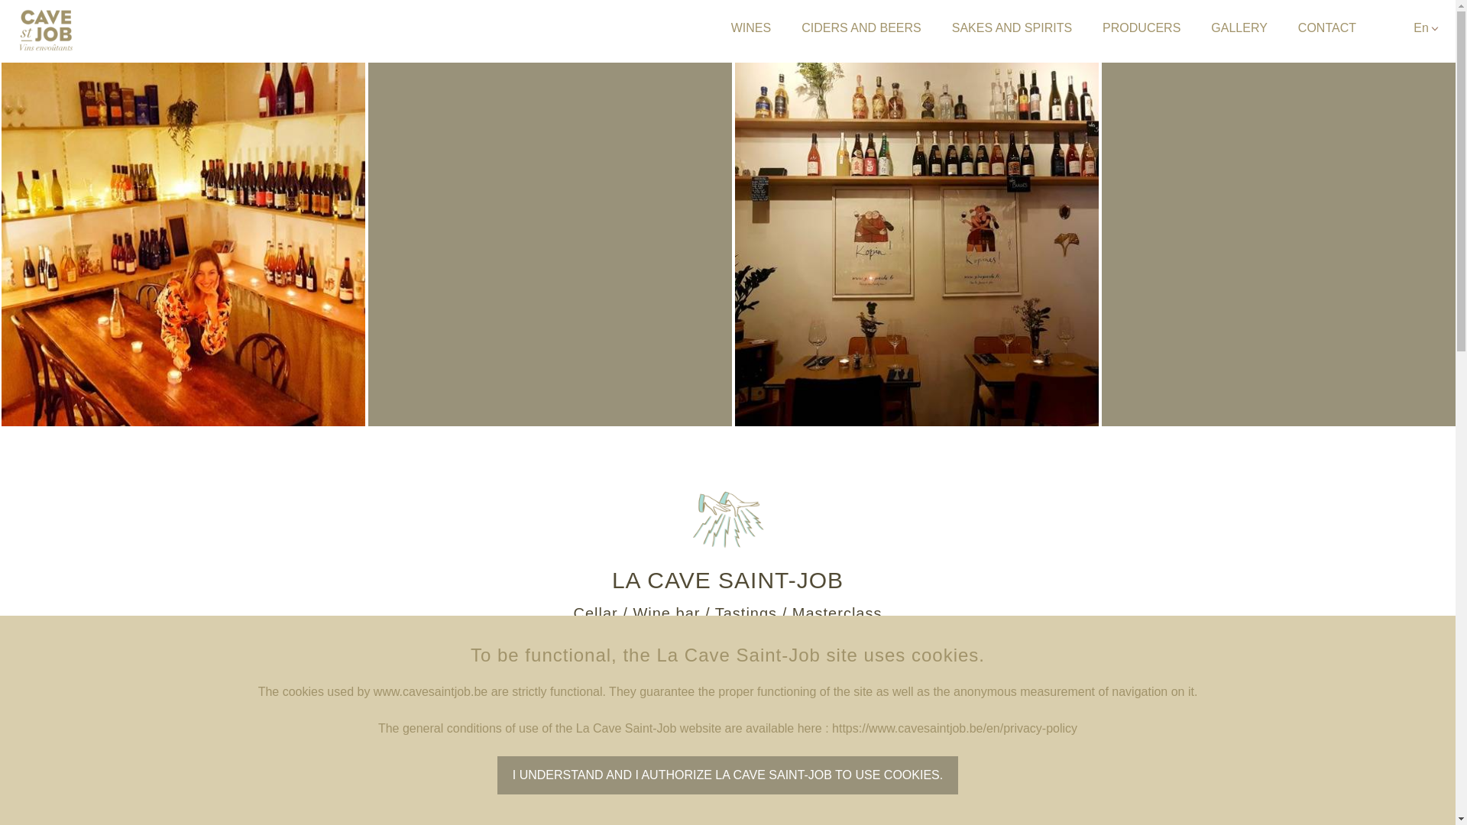  Describe the element at coordinates (1142, 28) in the screenshot. I see `PRODUCERS` at that location.